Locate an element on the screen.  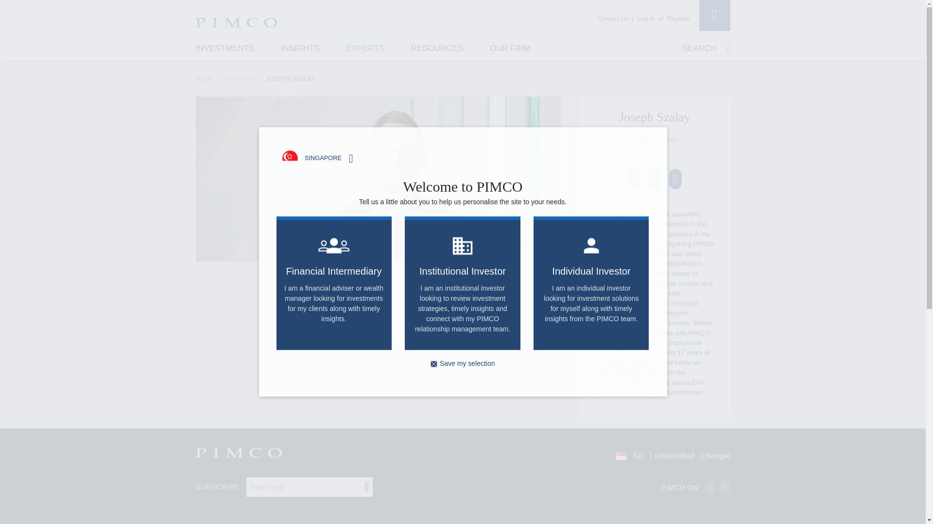
Log In is located at coordinates (646, 18).